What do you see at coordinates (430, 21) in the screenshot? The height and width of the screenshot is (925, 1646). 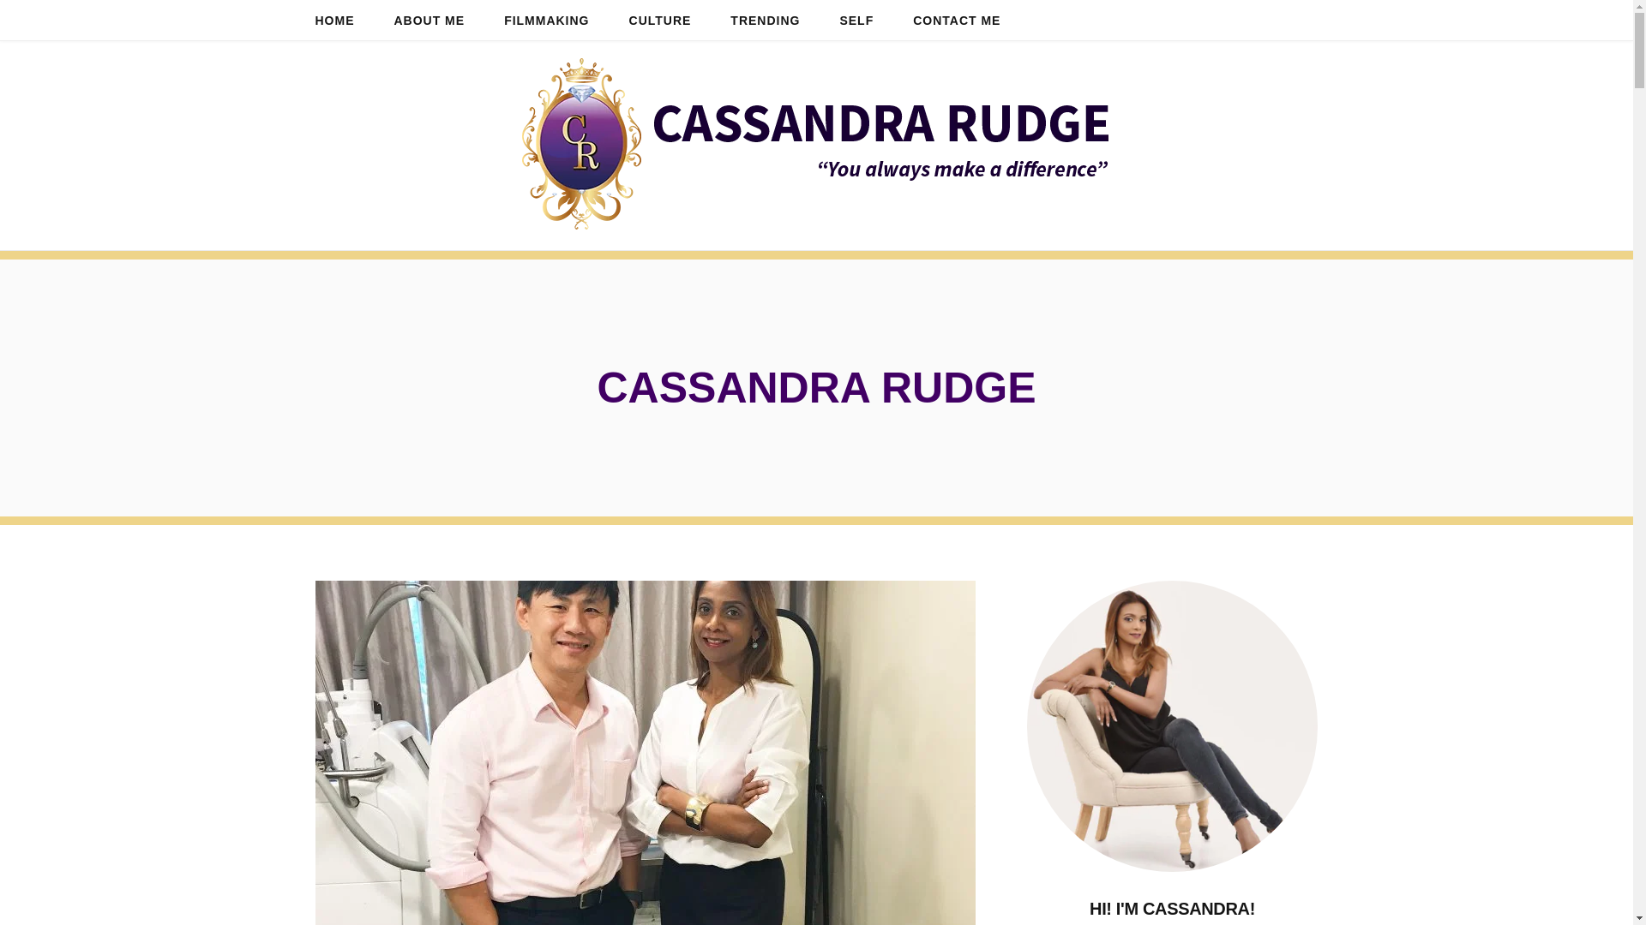 I see `ABOUT ME` at bounding box center [430, 21].